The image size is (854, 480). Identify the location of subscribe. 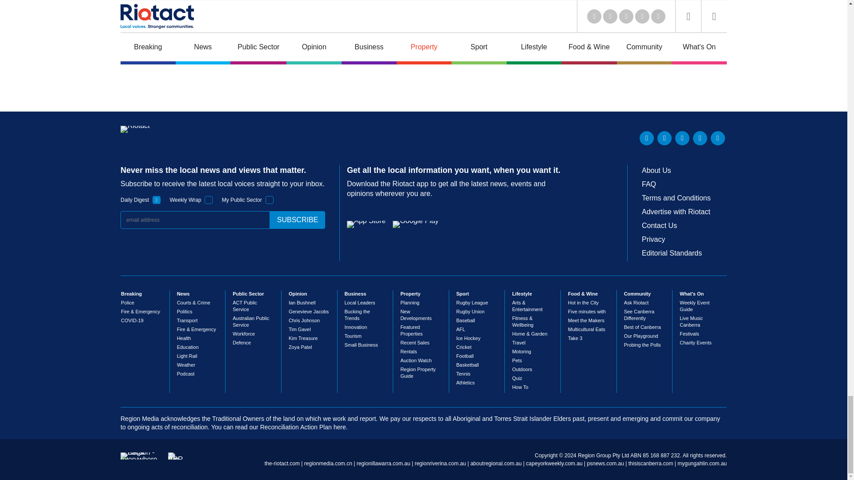
(297, 220).